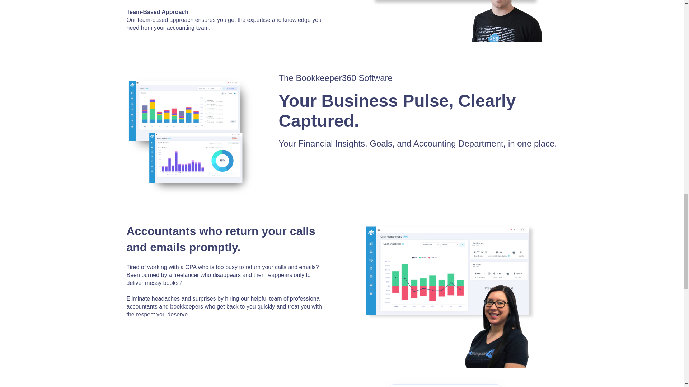  I want to click on 1-1, so click(456, 21).